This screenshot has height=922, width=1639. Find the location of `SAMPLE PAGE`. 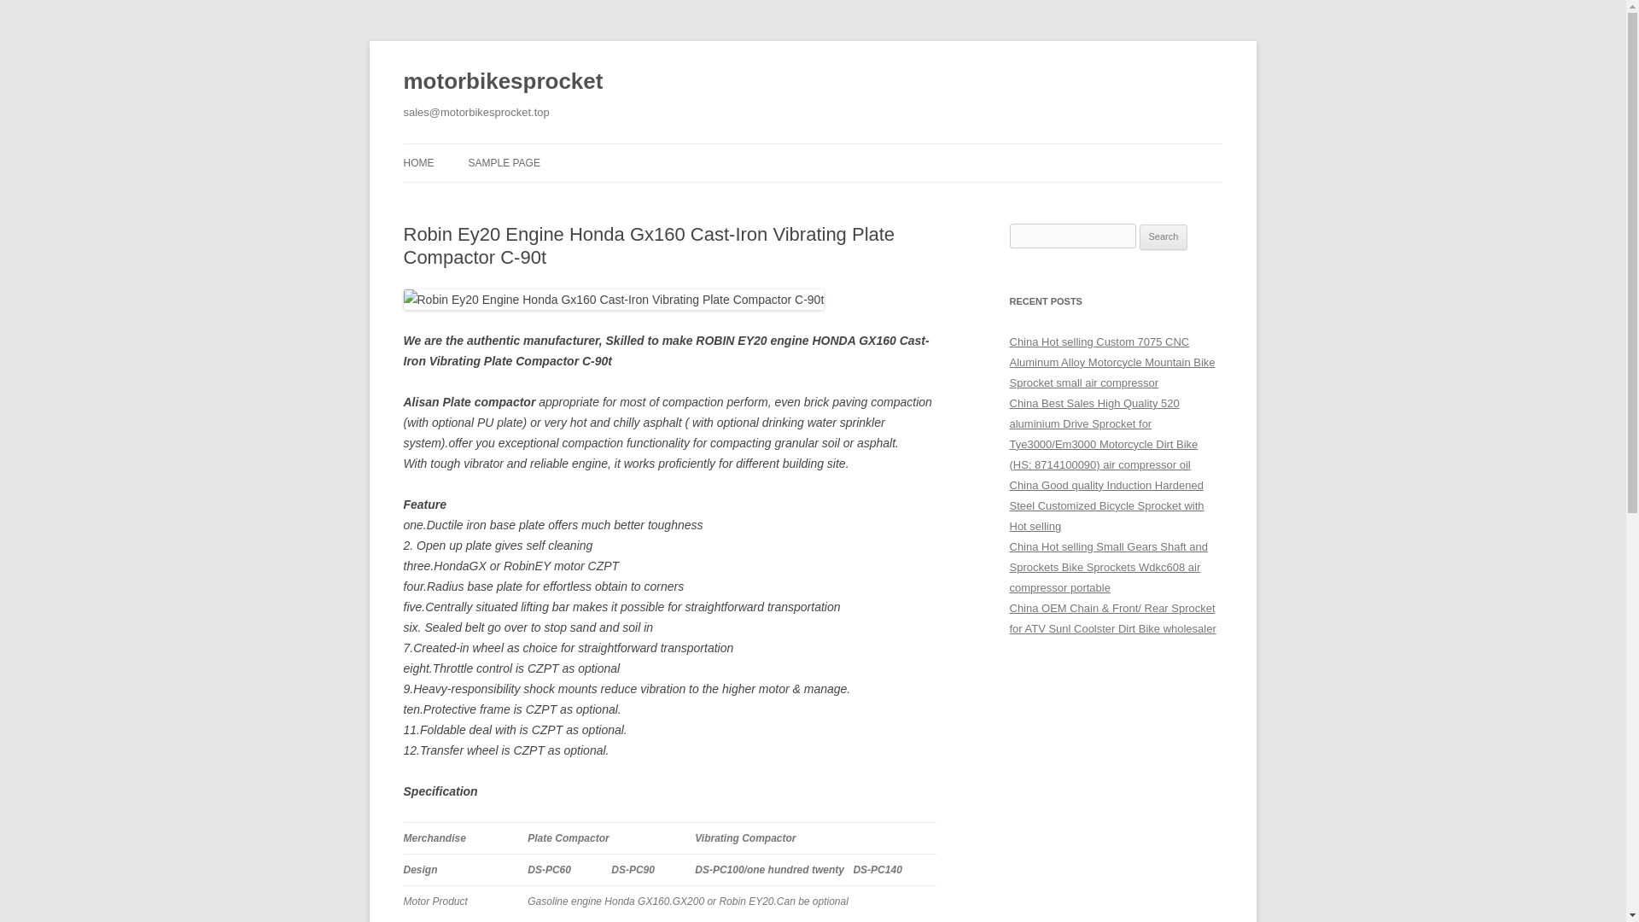

SAMPLE PAGE is located at coordinates (503, 162).